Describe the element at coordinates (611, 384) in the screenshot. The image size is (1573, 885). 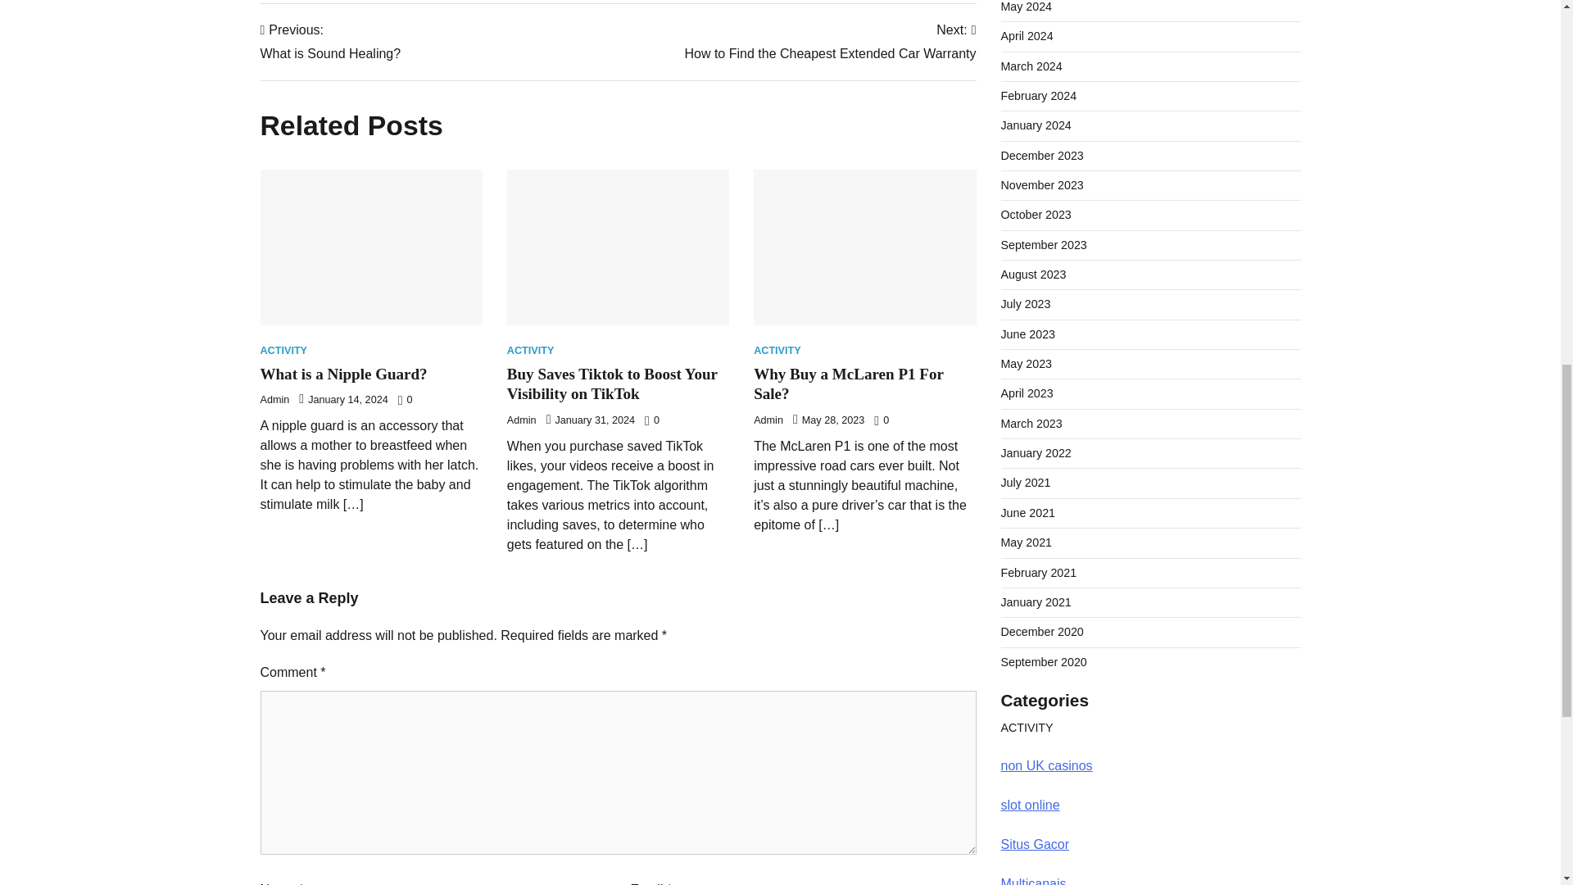
I see `Buy Saves Tiktok to Boost Your Visibility on TikTok` at that location.